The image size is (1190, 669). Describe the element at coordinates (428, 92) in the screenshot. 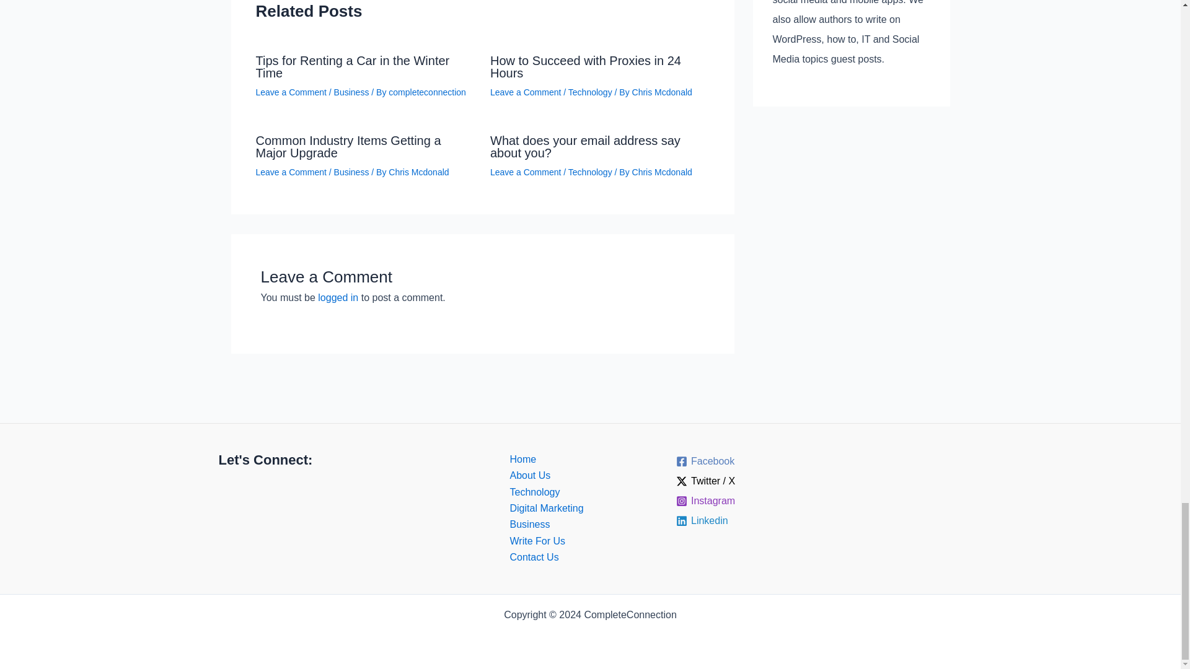

I see `completeconnection` at that location.